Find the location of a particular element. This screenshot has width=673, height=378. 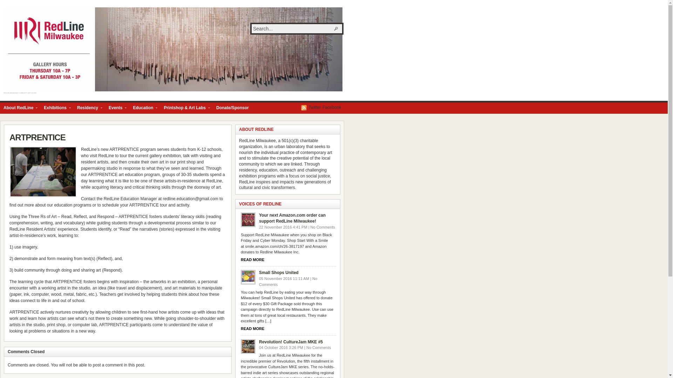

Search is located at coordinates (336, 29).